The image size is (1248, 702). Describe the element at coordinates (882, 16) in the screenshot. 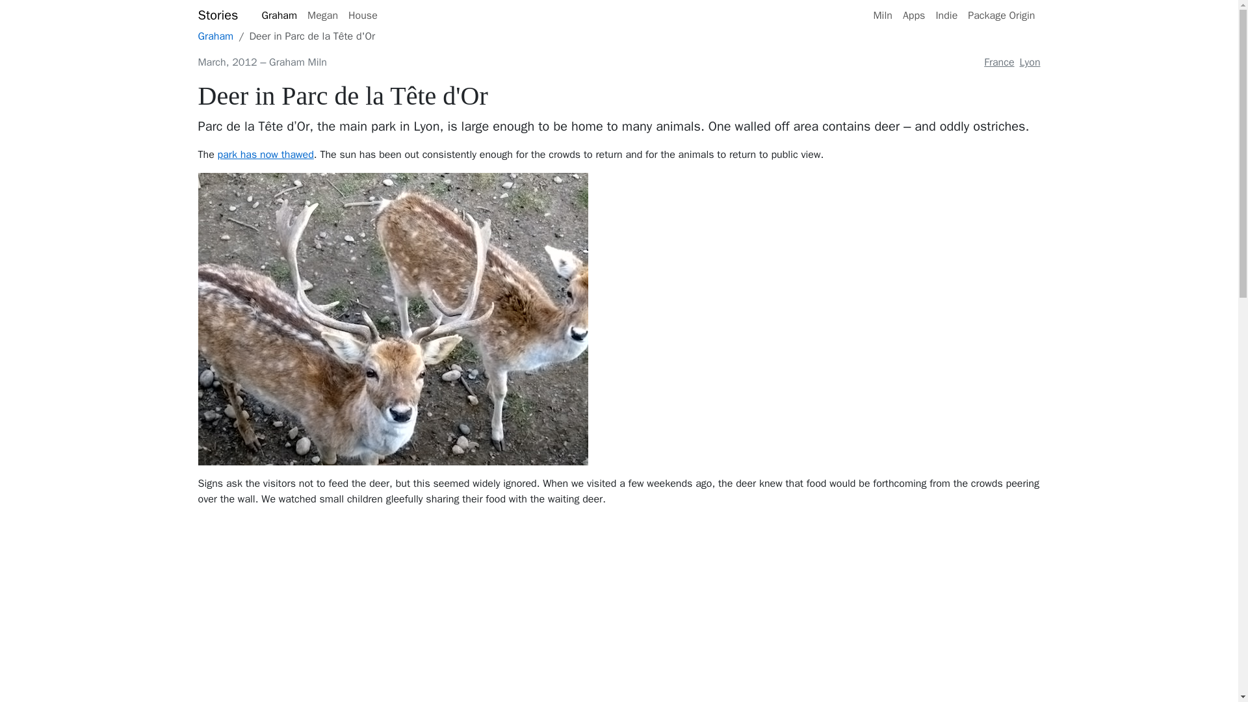

I see `Miln` at that location.